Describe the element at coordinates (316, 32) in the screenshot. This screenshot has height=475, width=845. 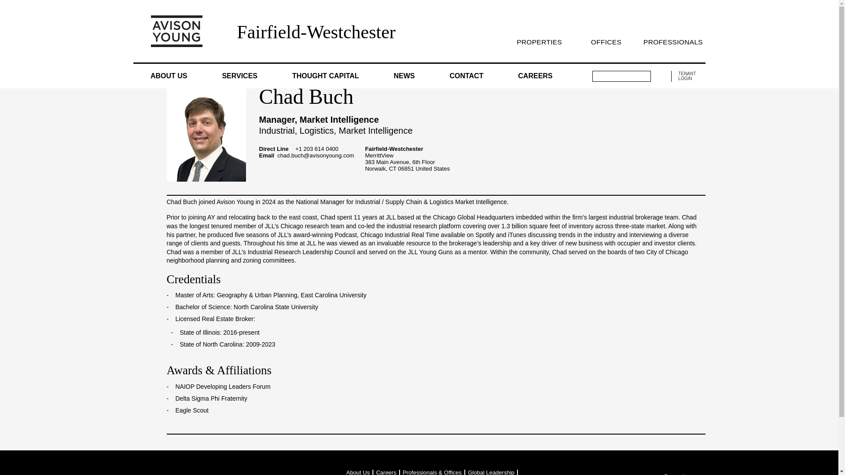
I see `Fairfield-Westchester` at that location.